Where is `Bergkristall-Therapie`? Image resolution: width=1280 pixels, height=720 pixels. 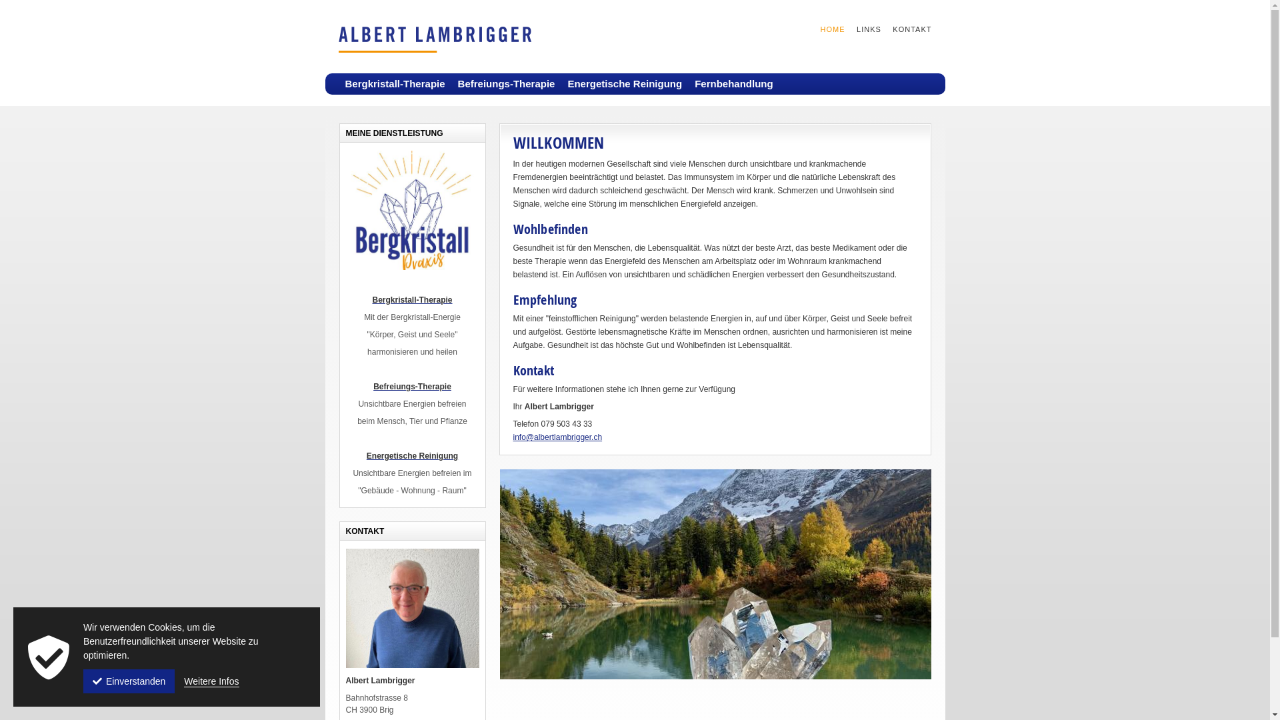 Bergkristall-Therapie is located at coordinates (399, 85).